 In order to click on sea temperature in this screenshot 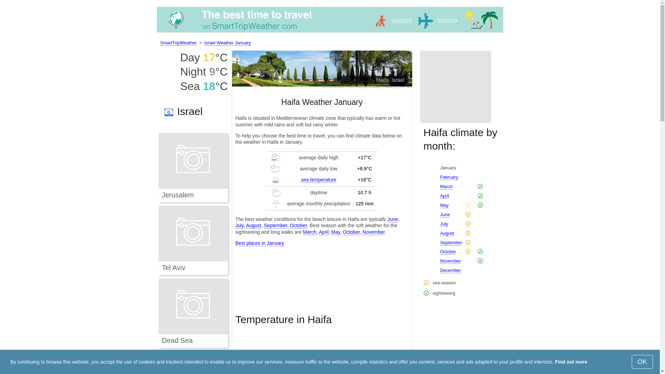, I will do `click(276, 180)`.